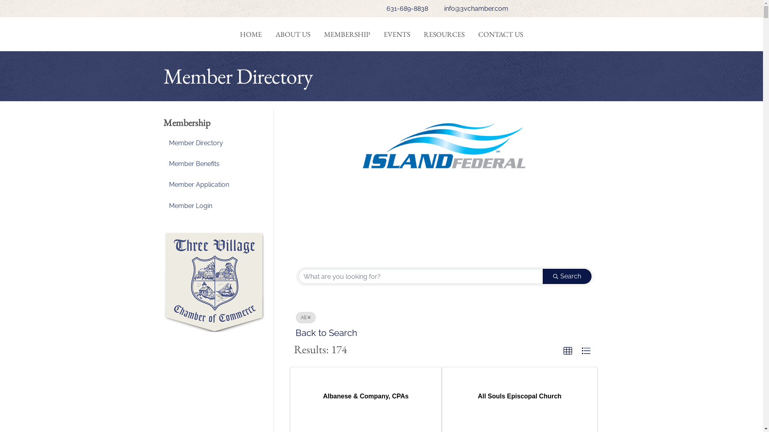 The height and width of the screenshot is (432, 769). I want to click on Member Application, so click(215, 185).